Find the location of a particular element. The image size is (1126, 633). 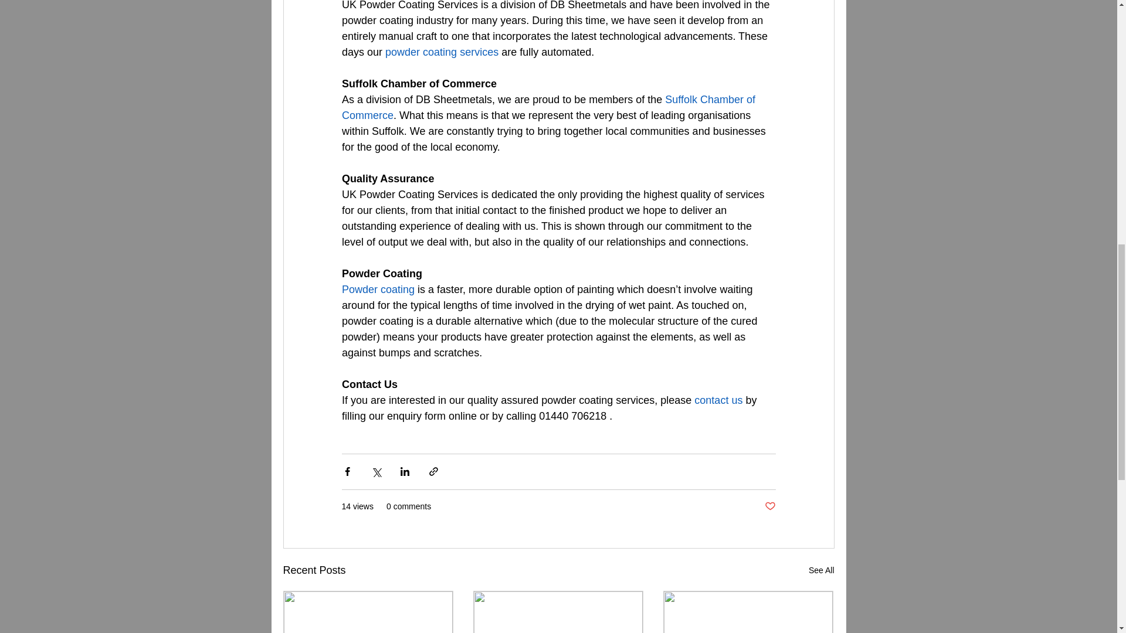

Suffolk Chamber of Commerce is located at coordinates (549, 107).